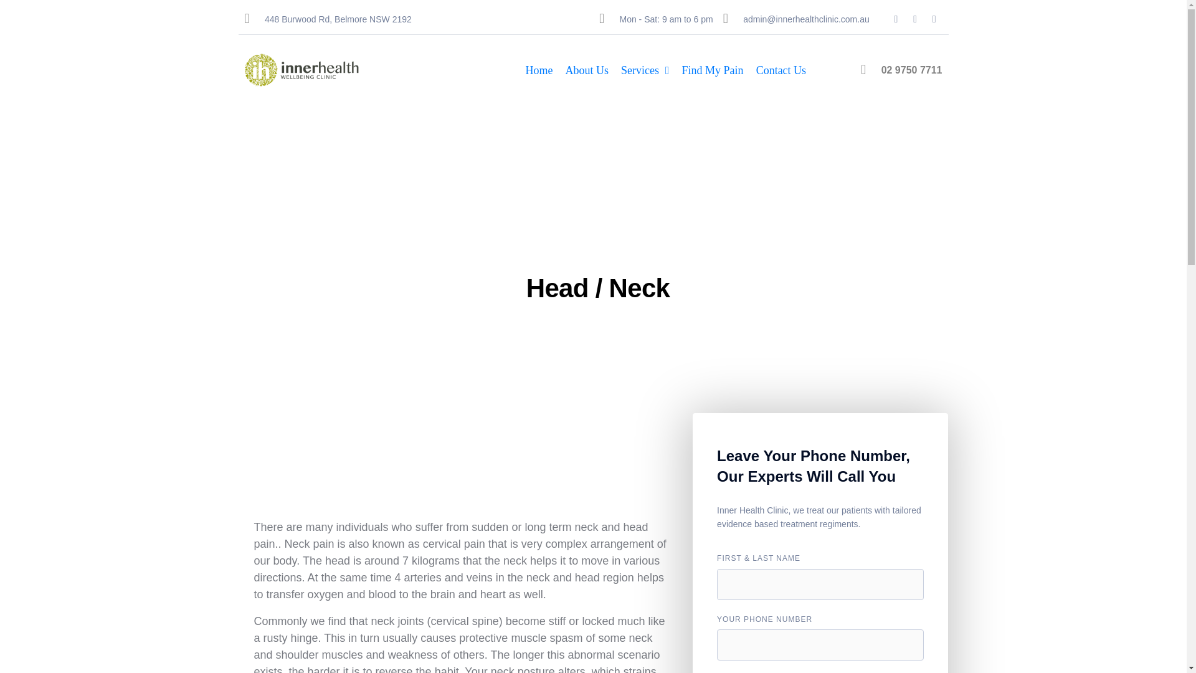 This screenshot has height=673, width=1196. What do you see at coordinates (645, 70) in the screenshot?
I see `Services` at bounding box center [645, 70].